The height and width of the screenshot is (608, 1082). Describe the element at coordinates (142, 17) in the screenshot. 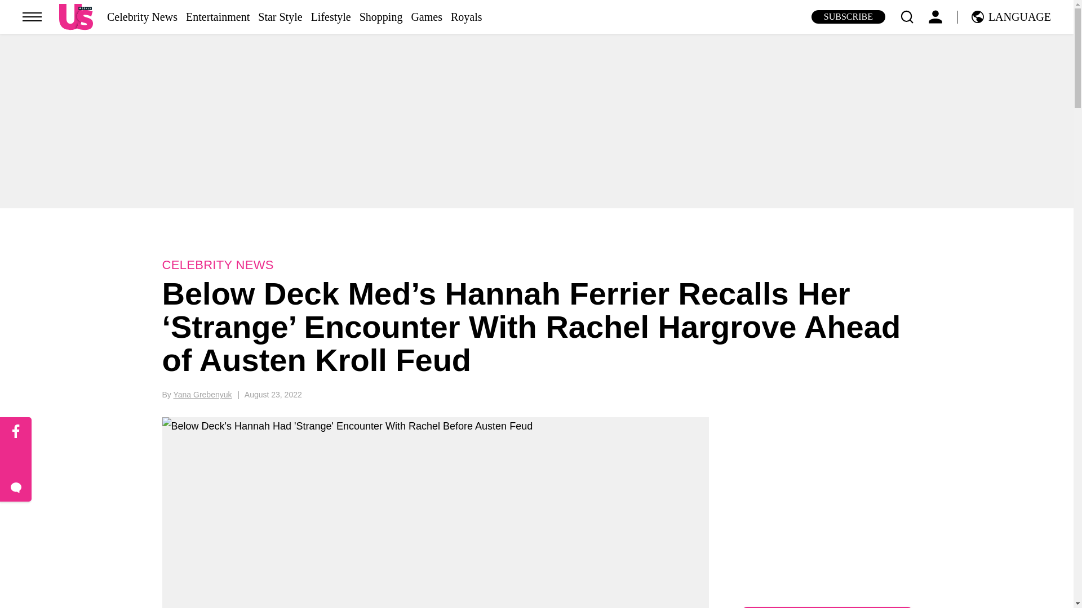

I see `Celebrity News` at that location.